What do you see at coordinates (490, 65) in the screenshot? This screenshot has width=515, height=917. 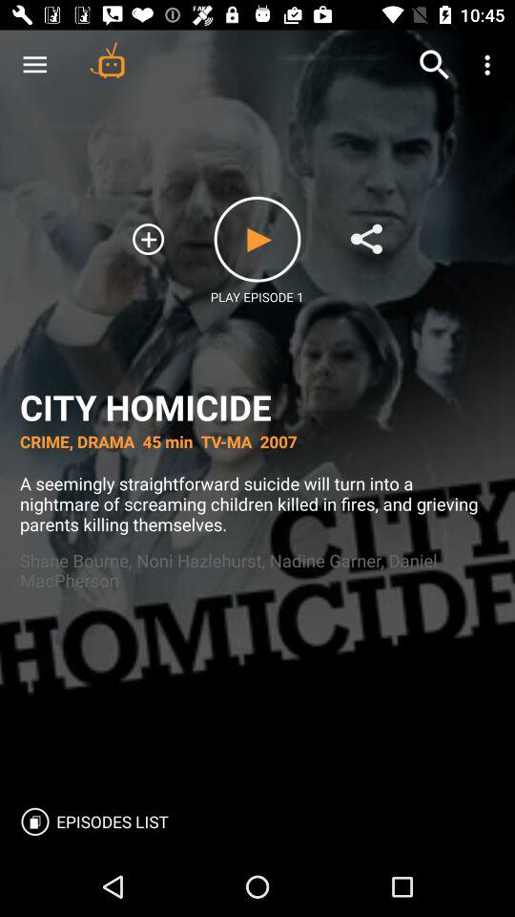 I see `turn on icon above city homicide` at bounding box center [490, 65].